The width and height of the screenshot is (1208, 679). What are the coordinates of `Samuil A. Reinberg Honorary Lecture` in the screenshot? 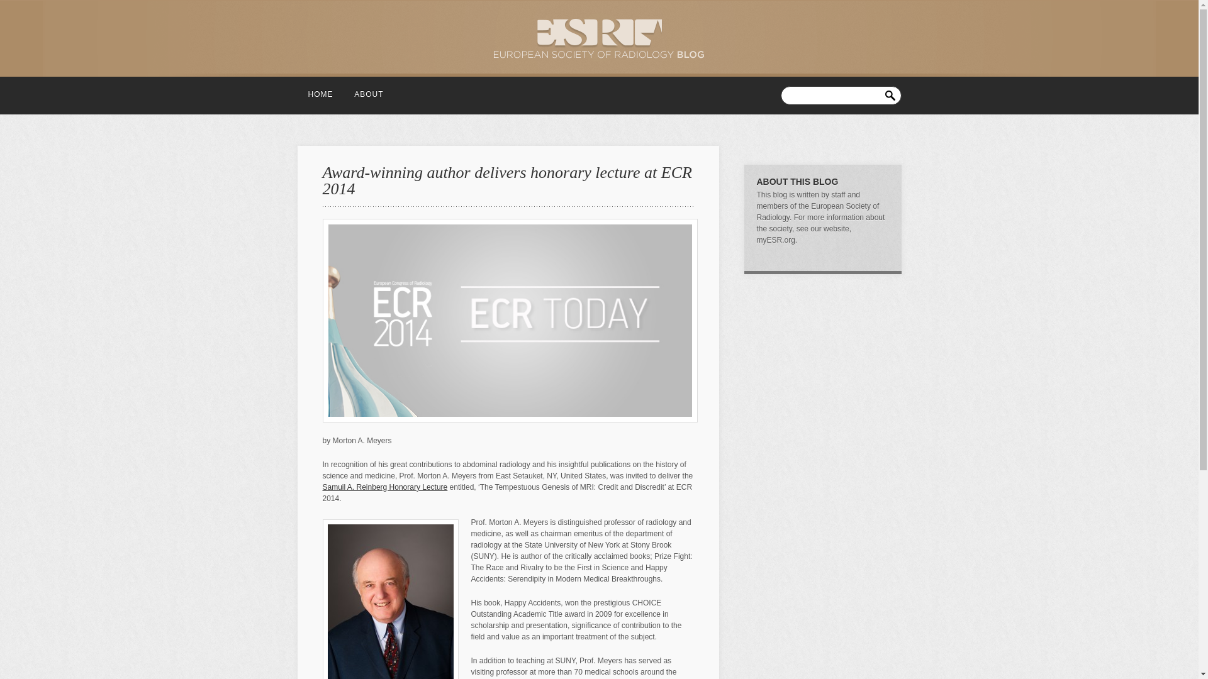 It's located at (384, 487).